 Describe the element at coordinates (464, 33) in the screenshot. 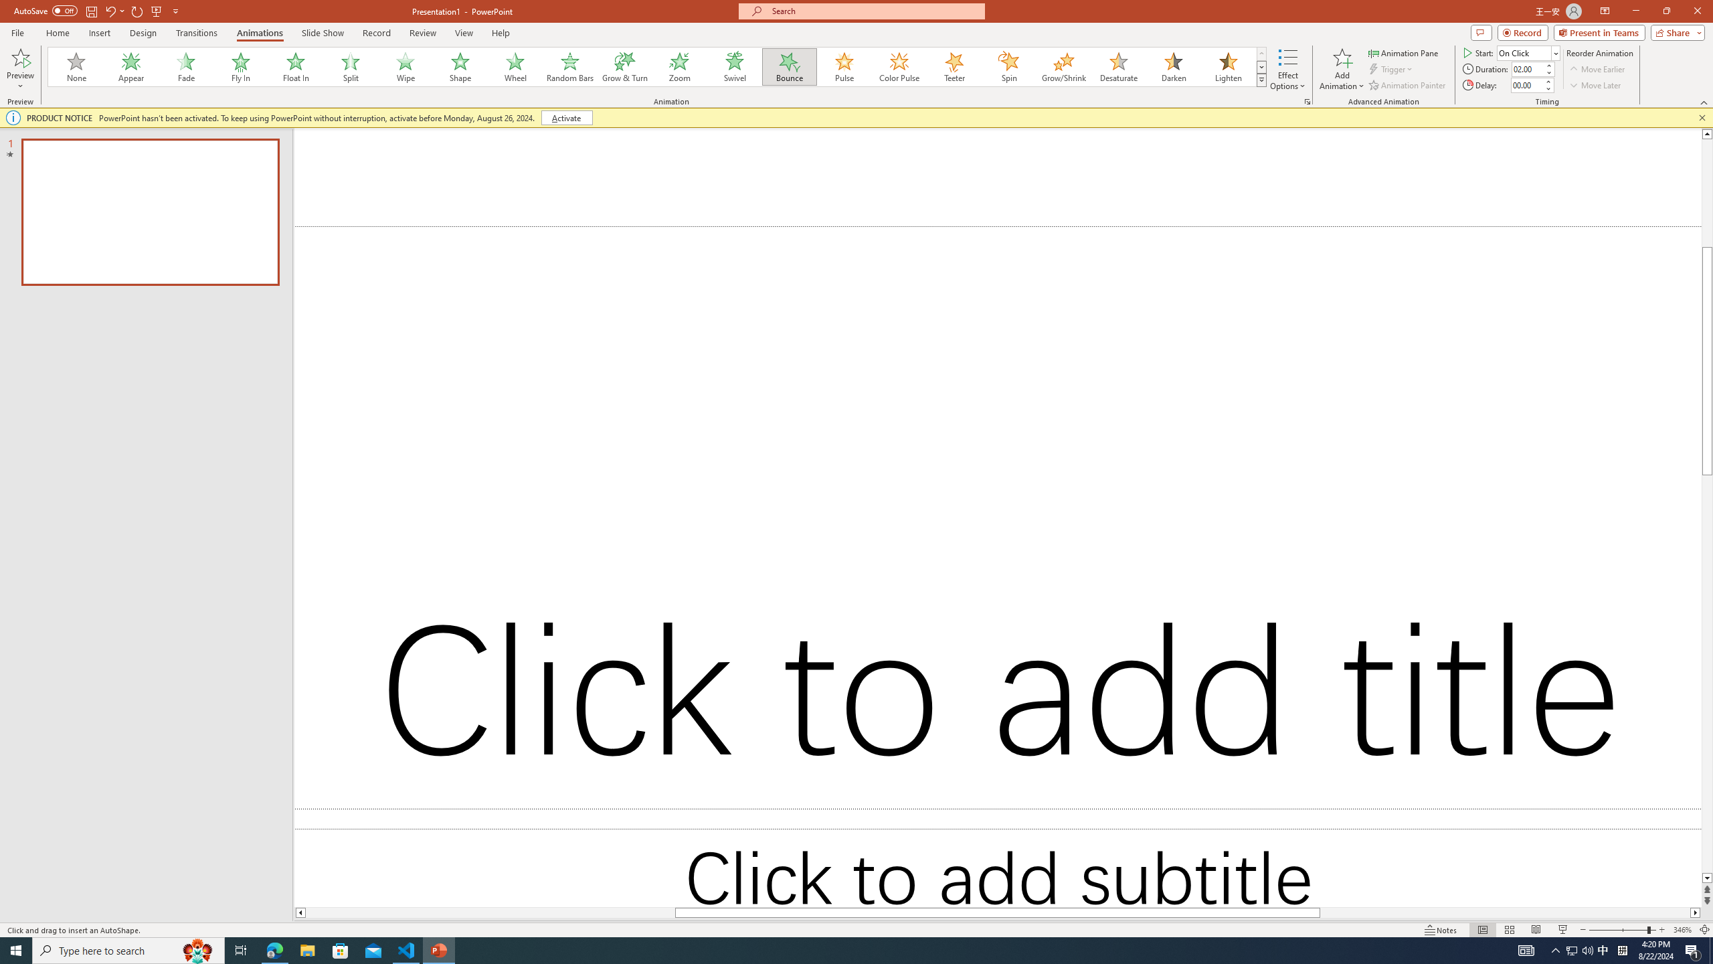

I see `View` at that location.